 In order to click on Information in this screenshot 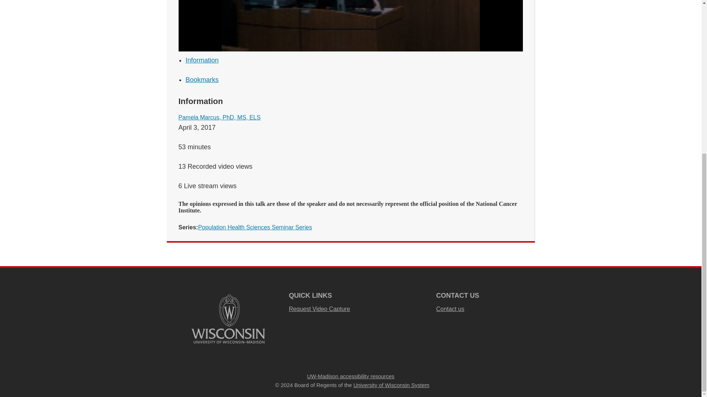, I will do `click(202, 60)`.